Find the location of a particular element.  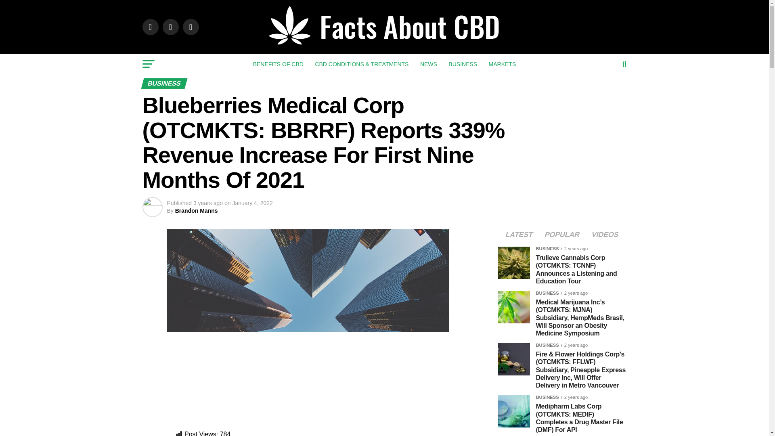

Brandon Manns is located at coordinates (196, 211).